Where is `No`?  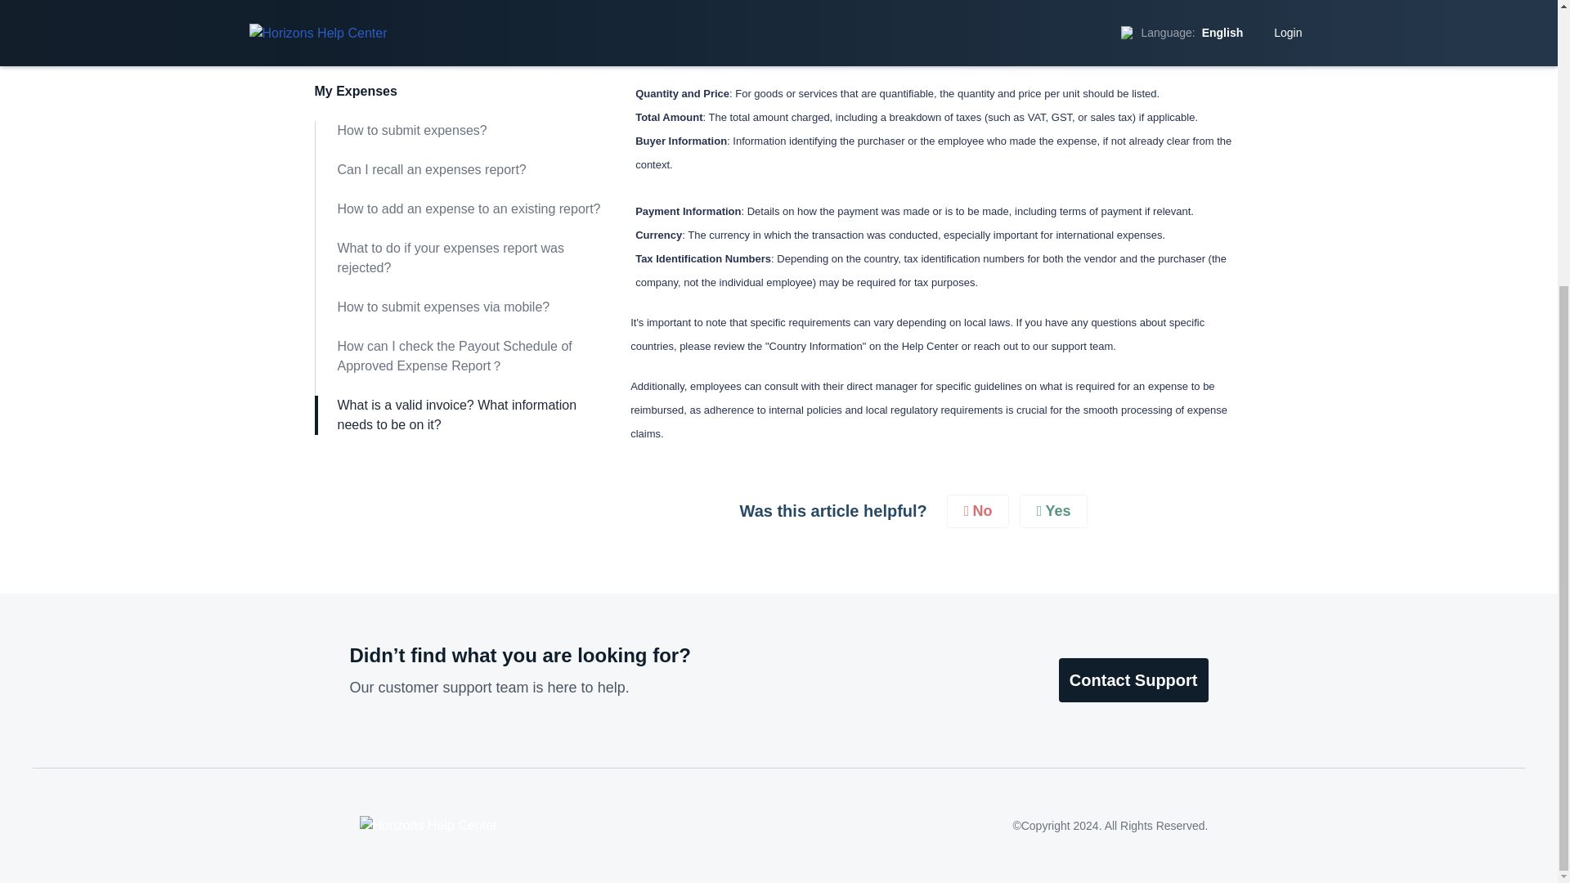
No is located at coordinates (978, 510).